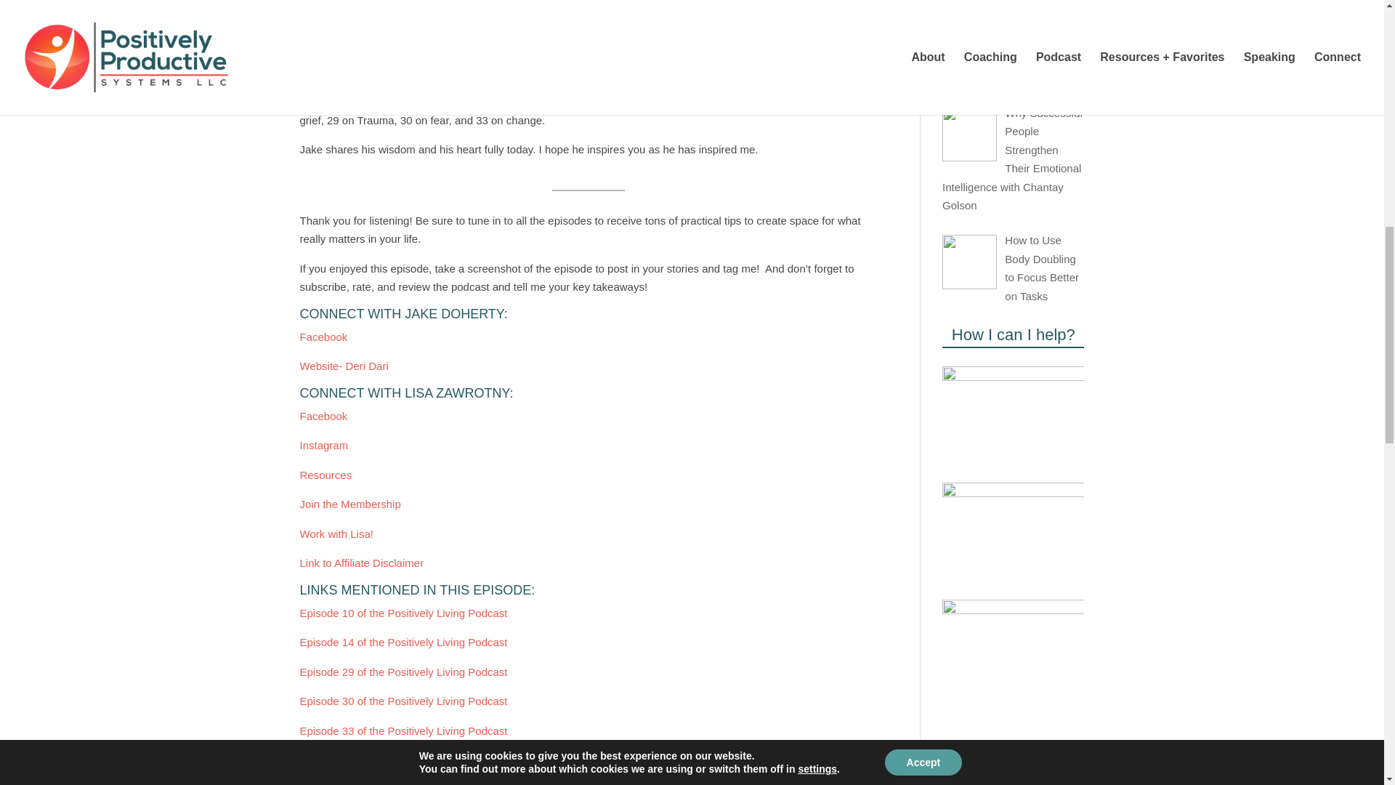  I want to click on Facebook, so click(323, 336).